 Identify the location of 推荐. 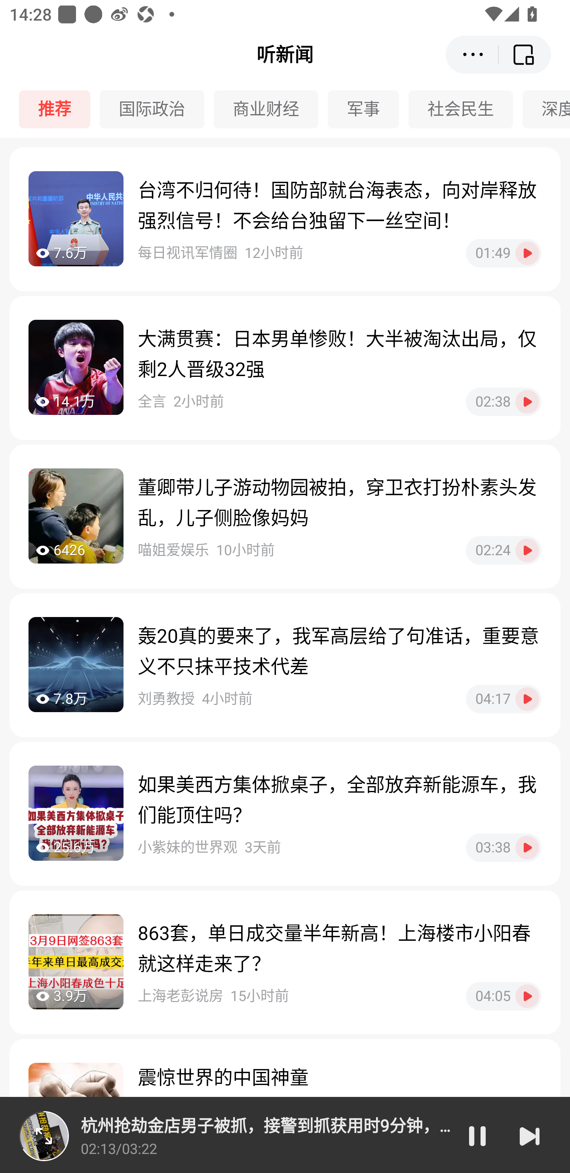
(59, 109).